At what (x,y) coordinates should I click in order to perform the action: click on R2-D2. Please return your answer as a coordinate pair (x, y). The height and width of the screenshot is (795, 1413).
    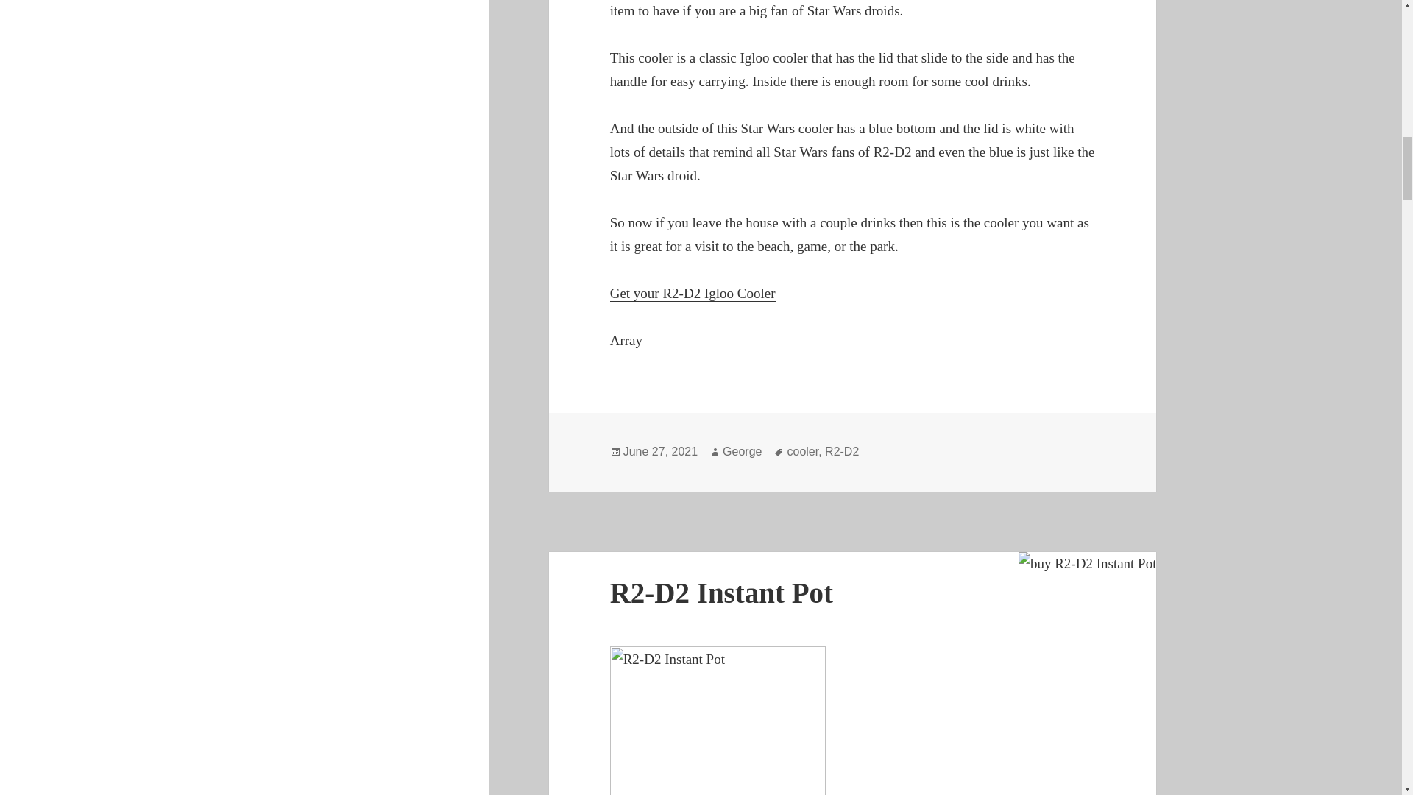
    Looking at the image, I should click on (842, 452).